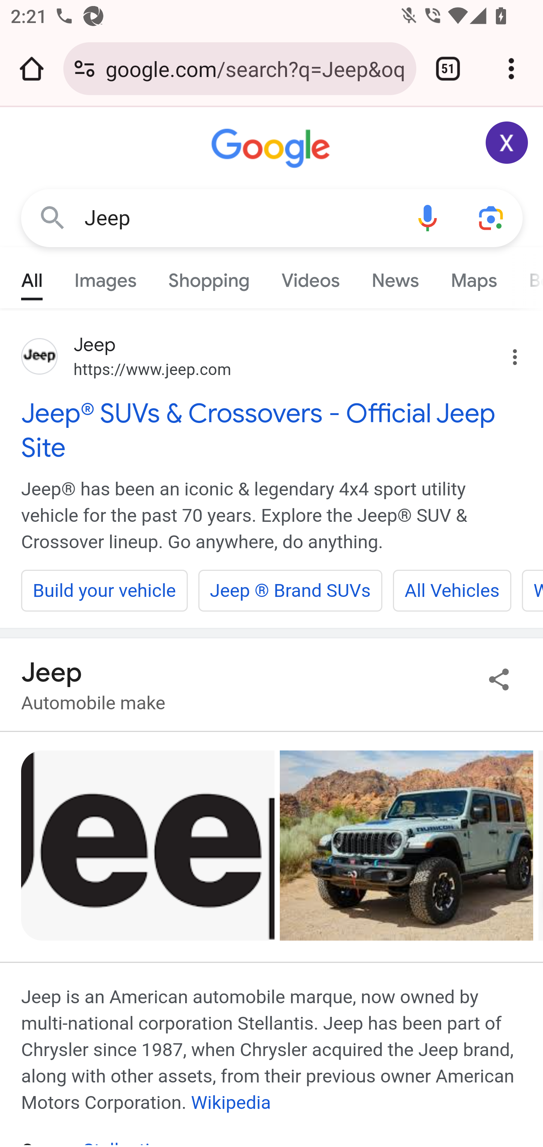  I want to click on Jeep® SUVs & Crossovers - Official Jeep Site, so click(272, 430).